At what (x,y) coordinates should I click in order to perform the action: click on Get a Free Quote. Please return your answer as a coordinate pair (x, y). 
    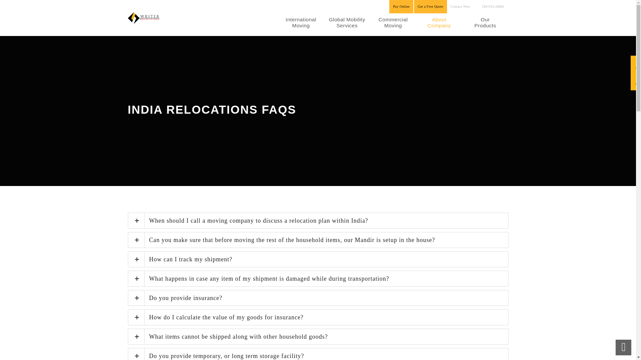
    Looking at the image, I should click on (430, 7).